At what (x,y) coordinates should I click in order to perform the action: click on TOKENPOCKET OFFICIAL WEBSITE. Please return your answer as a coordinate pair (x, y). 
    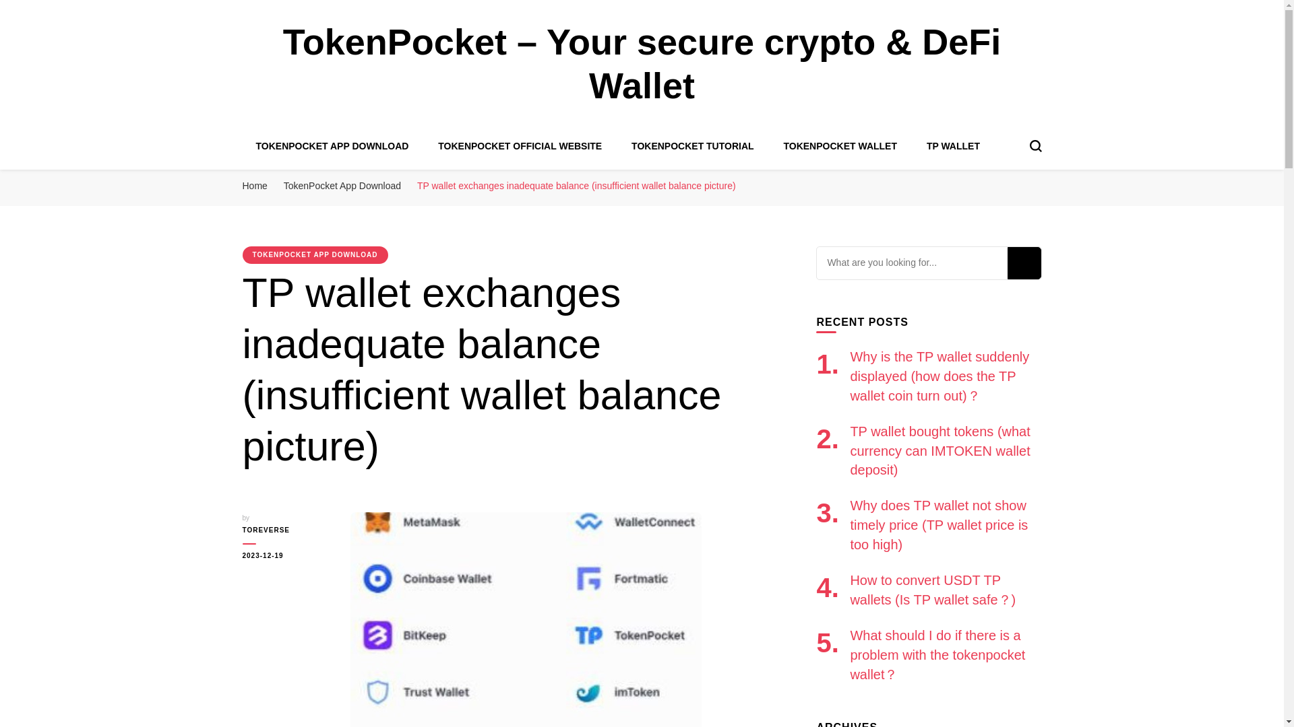
    Looking at the image, I should click on (520, 145).